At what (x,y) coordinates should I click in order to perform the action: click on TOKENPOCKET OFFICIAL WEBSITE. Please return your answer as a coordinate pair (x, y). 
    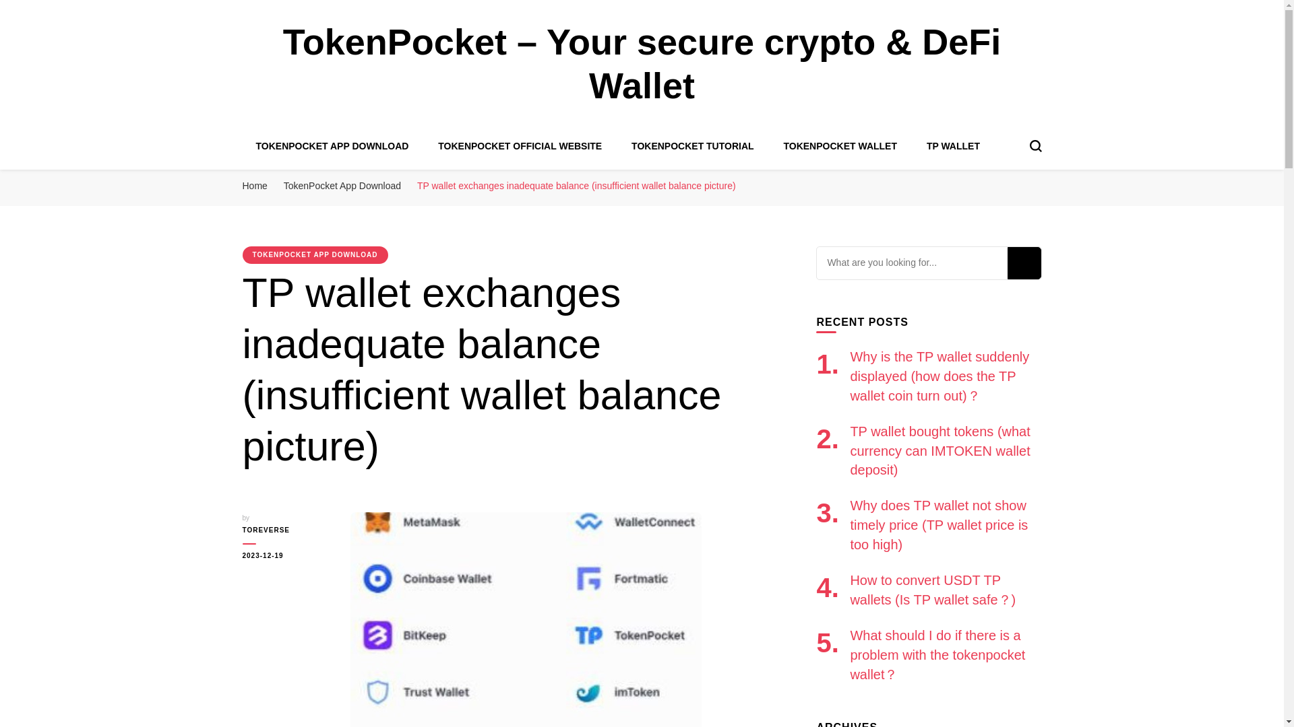
    Looking at the image, I should click on (520, 145).